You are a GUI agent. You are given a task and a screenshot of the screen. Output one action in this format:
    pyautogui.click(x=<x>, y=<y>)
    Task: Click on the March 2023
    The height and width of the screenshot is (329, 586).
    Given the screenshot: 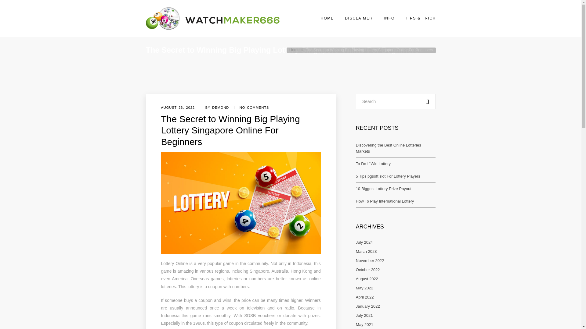 What is the action you would take?
    pyautogui.click(x=366, y=251)
    